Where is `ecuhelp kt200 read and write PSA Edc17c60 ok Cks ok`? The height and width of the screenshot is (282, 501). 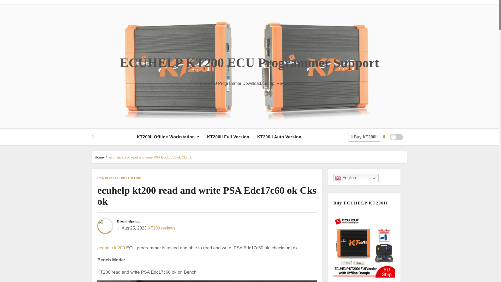
ecuhelp kt200 read and write PSA Edc17c60 ok Cks ok is located at coordinates (207, 196).